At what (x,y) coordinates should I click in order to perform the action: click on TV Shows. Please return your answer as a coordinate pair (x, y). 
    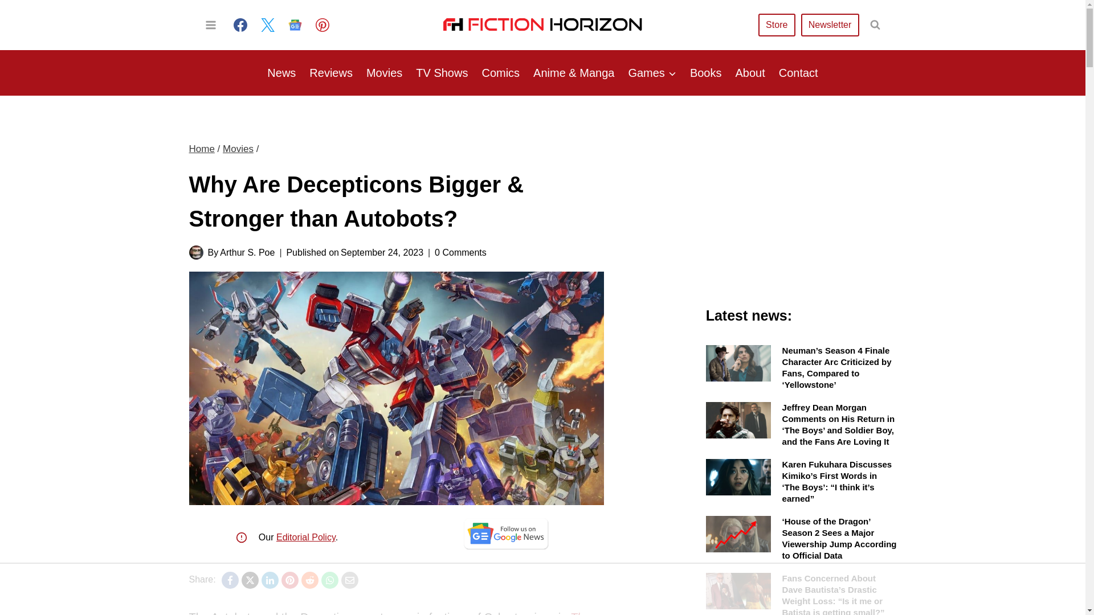
    Looking at the image, I should click on (442, 73).